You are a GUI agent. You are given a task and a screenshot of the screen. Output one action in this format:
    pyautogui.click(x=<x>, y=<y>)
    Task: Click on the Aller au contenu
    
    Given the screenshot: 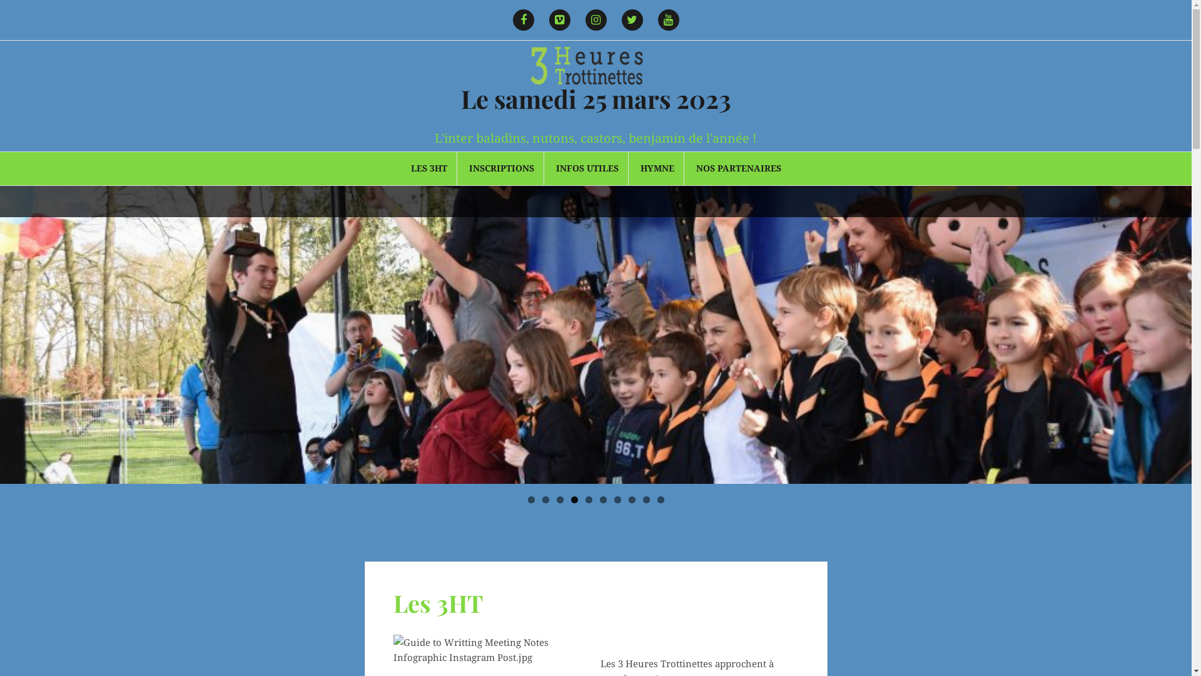 What is the action you would take?
    pyautogui.click(x=0, y=0)
    